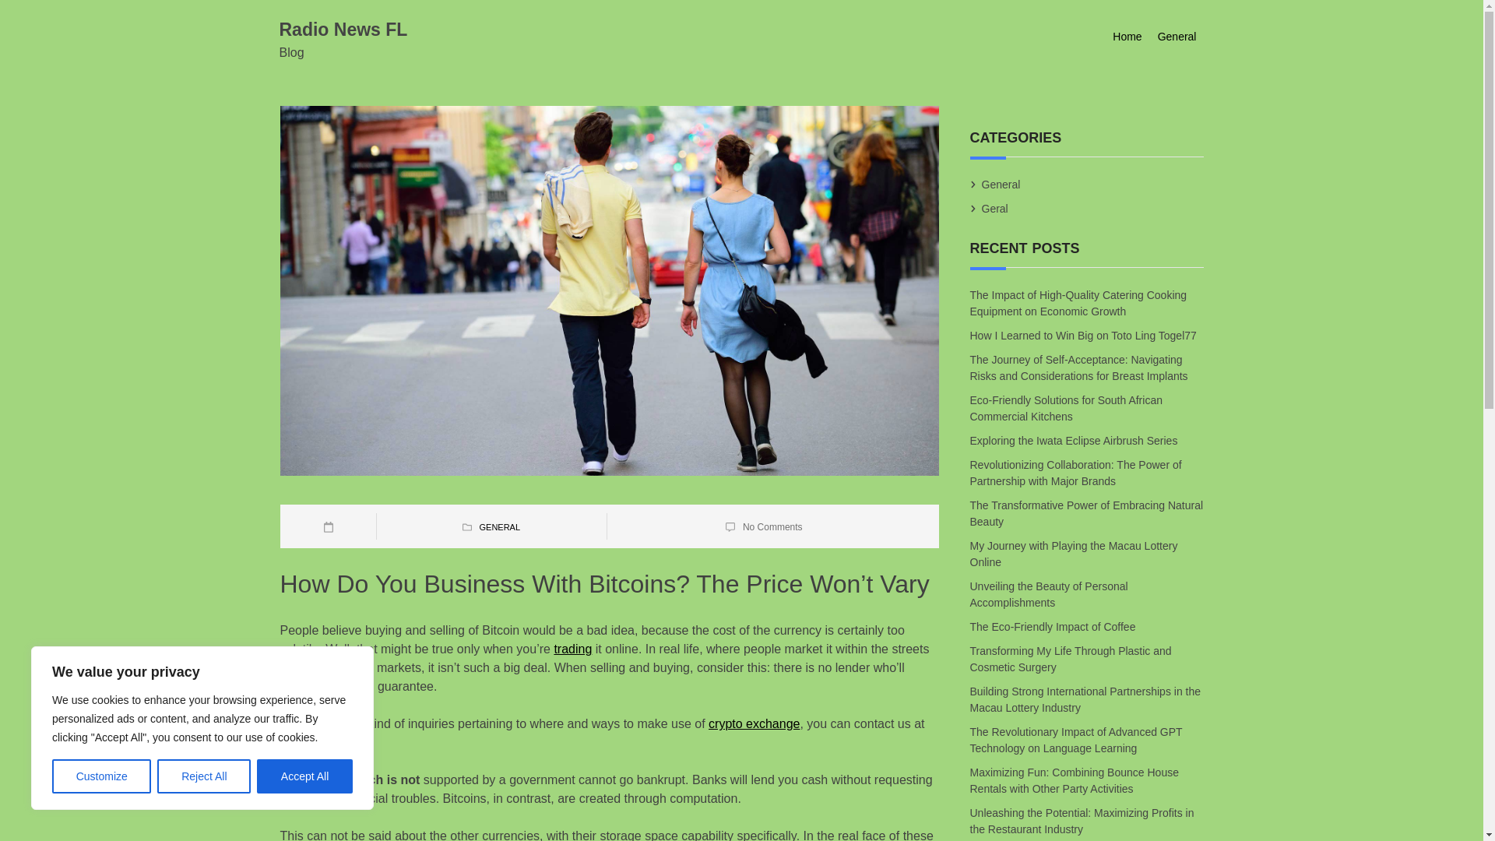 Image resolution: width=1495 pixels, height=841 pixels. Describe the element at coordinates (572, 649) in the screenshot. I see `trading` at that location.